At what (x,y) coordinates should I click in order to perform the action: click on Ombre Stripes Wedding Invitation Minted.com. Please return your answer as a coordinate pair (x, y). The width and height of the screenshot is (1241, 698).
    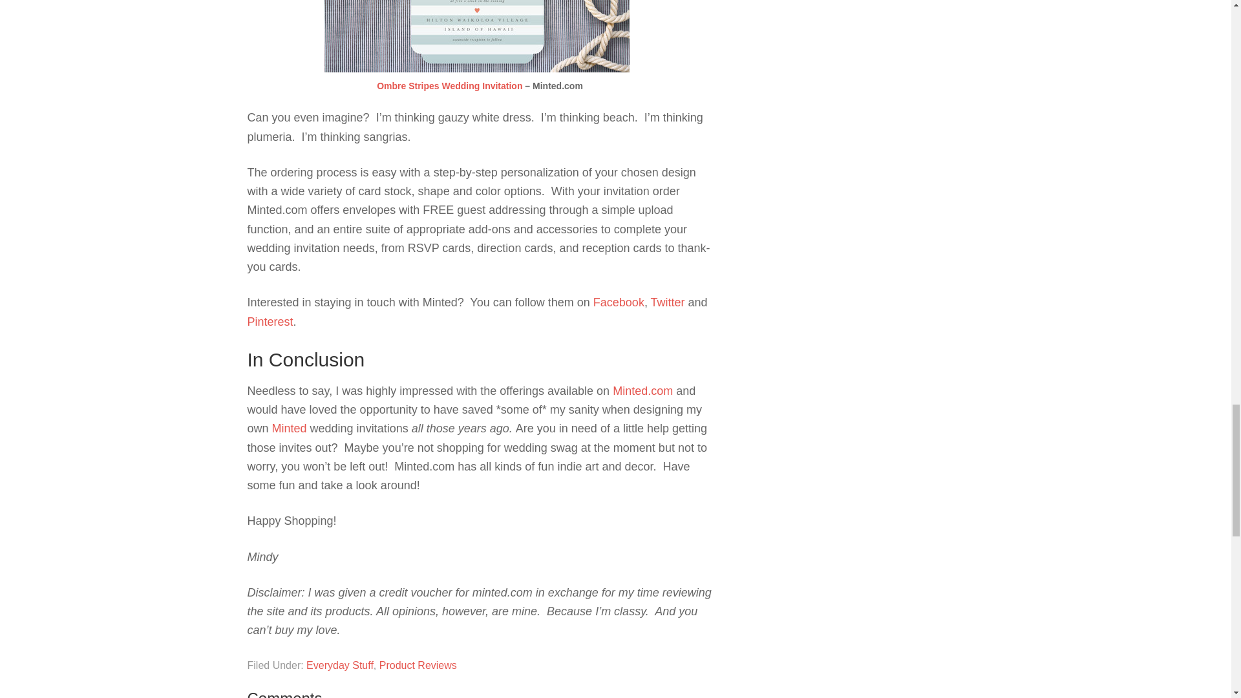
    Looking at the image, I should click on (450, 86).